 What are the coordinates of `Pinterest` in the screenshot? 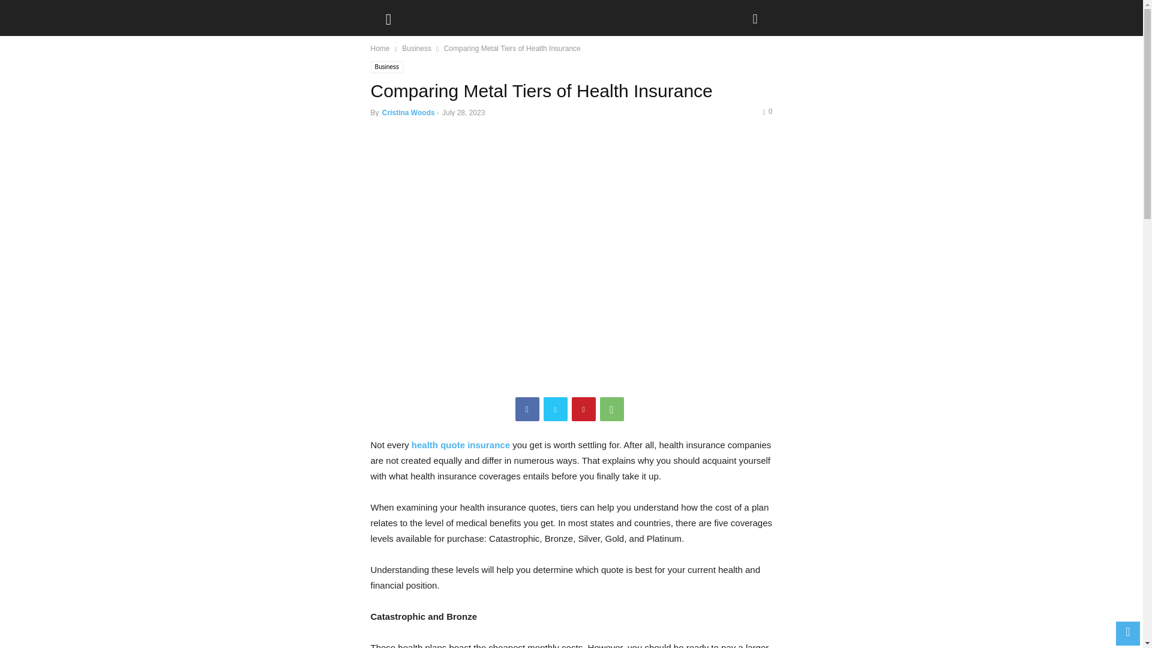 It's located at (583, 409).